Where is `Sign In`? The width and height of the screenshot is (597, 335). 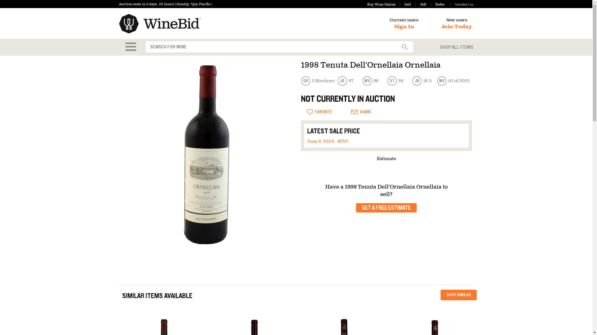
Sign In is located at coordinates (404, 27).